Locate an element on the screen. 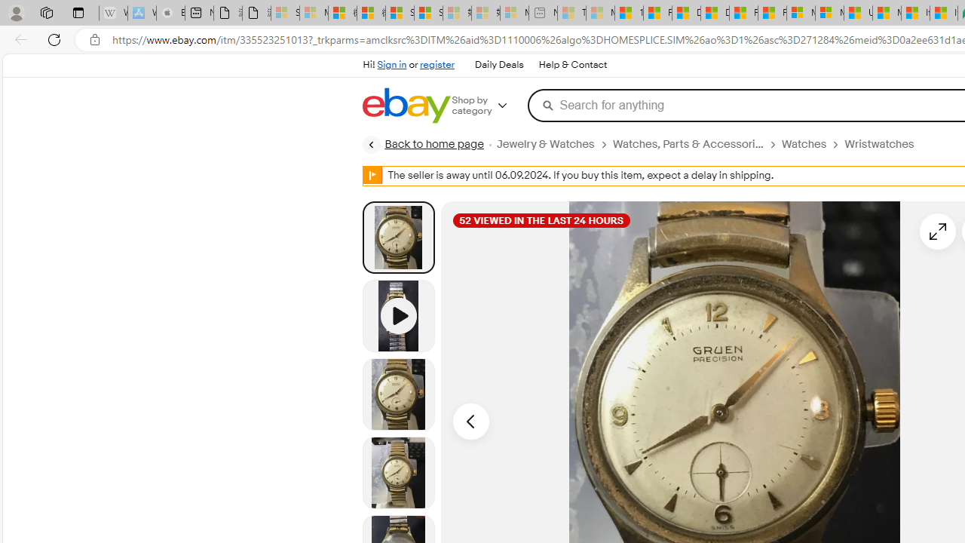  Back to home page is located at coordinates (423, 145).